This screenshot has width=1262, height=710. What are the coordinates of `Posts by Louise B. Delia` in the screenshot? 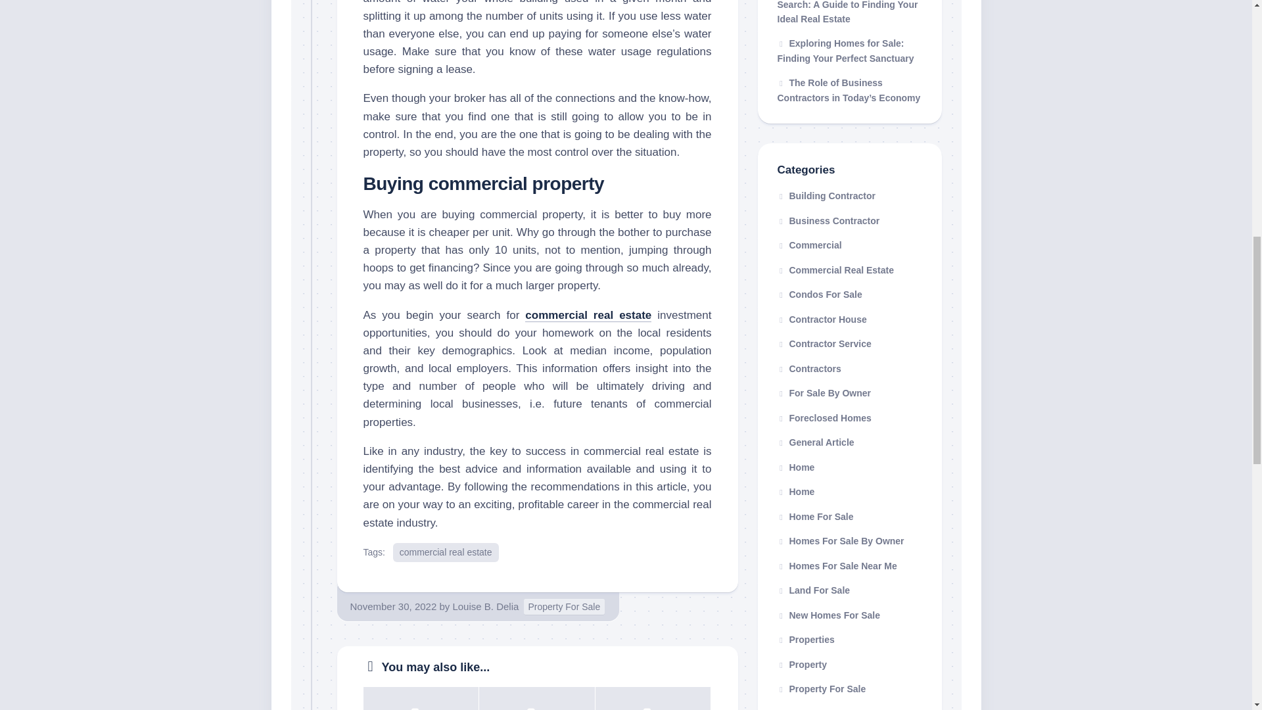 It's located at (485, 606).